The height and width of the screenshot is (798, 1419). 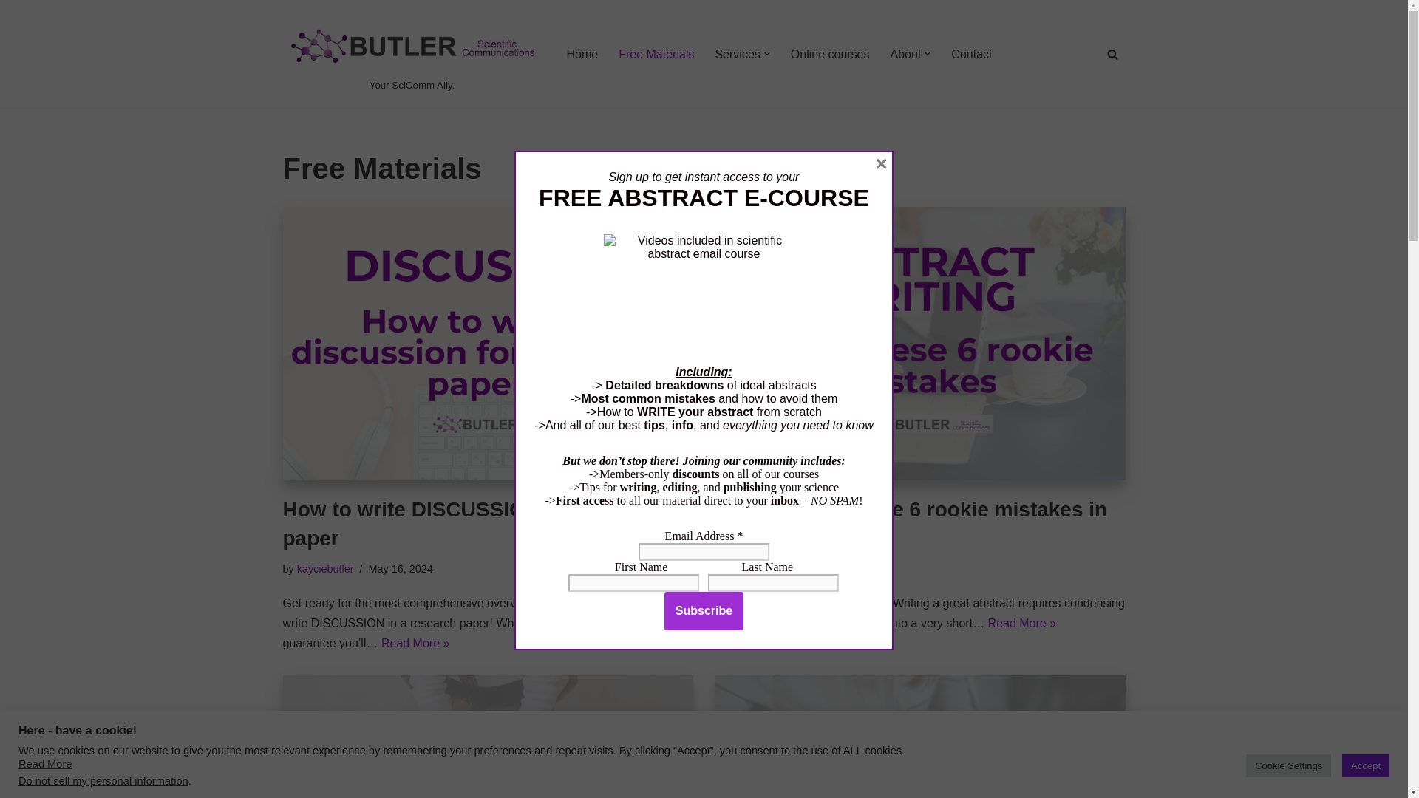 What do you see at coordinates (11, 31) in the screenshot?
I see `Skip to content` at bounding box center [11, 31].